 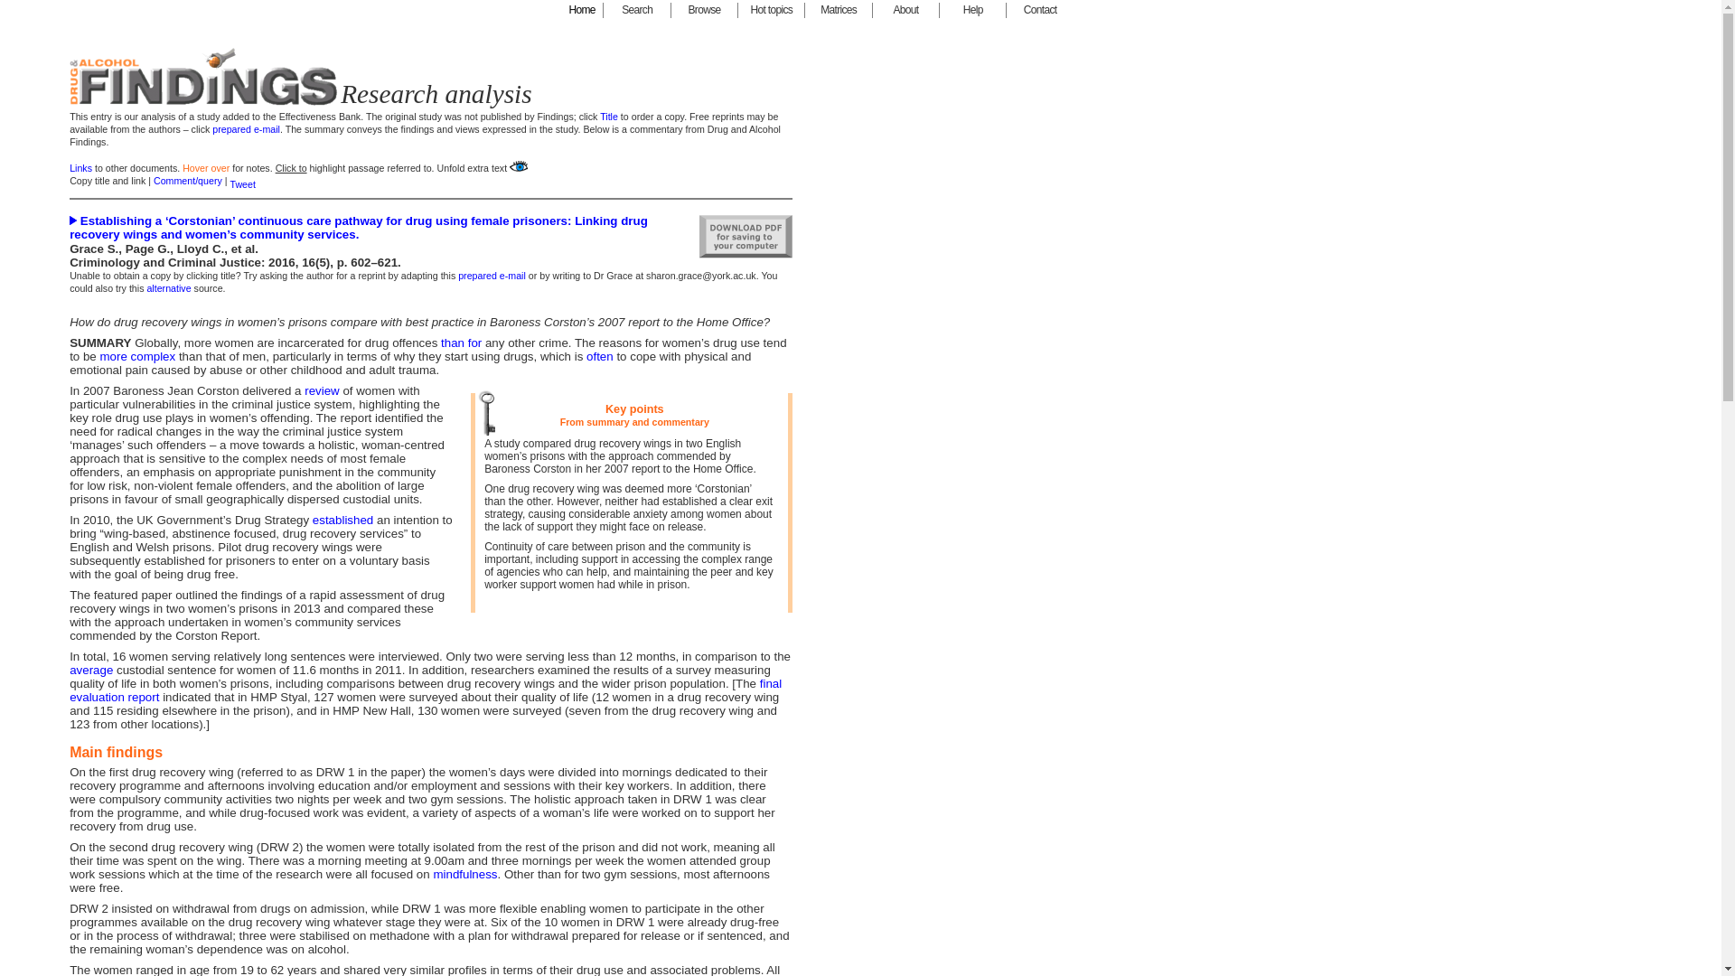 What do you see at coordinates (107, 181) in the screenshot?
I see `Copy title and link` at bounding box center [107, 181].